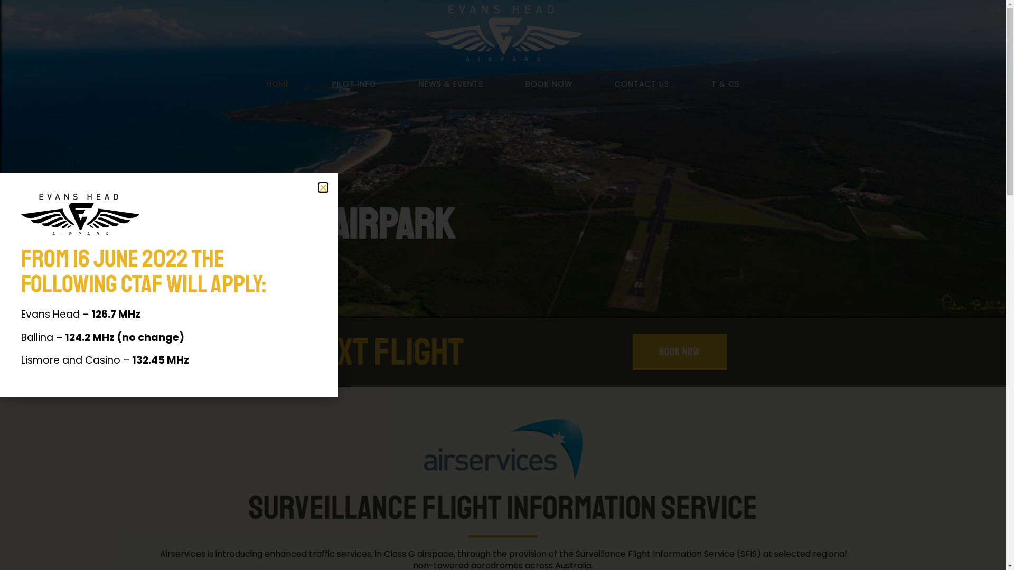 The height and width of the screenshot is (570, 1014). What do you see at coordinates (278, 84) in the screenshot?
I see `HOME` at bounding box center [278, 84].